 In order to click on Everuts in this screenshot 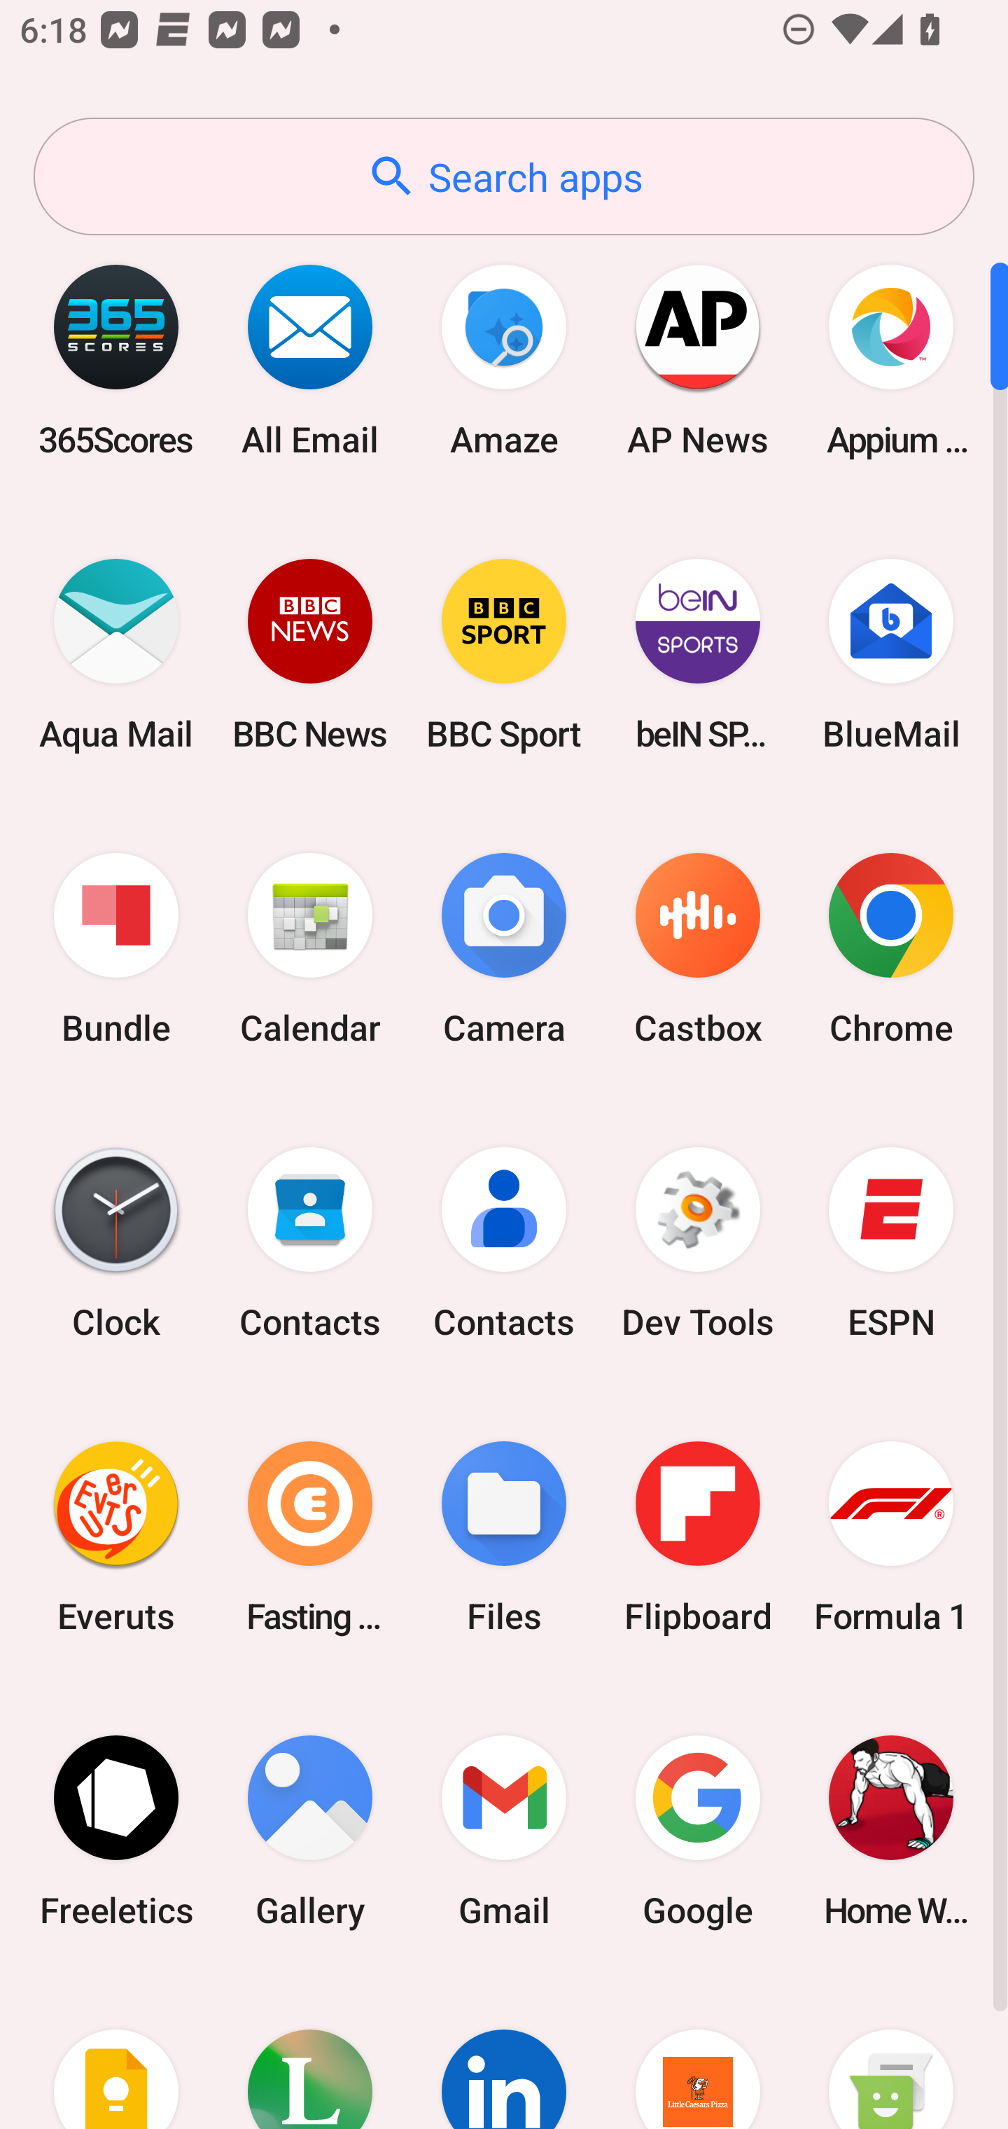, I will do `click(116, 1537)`.